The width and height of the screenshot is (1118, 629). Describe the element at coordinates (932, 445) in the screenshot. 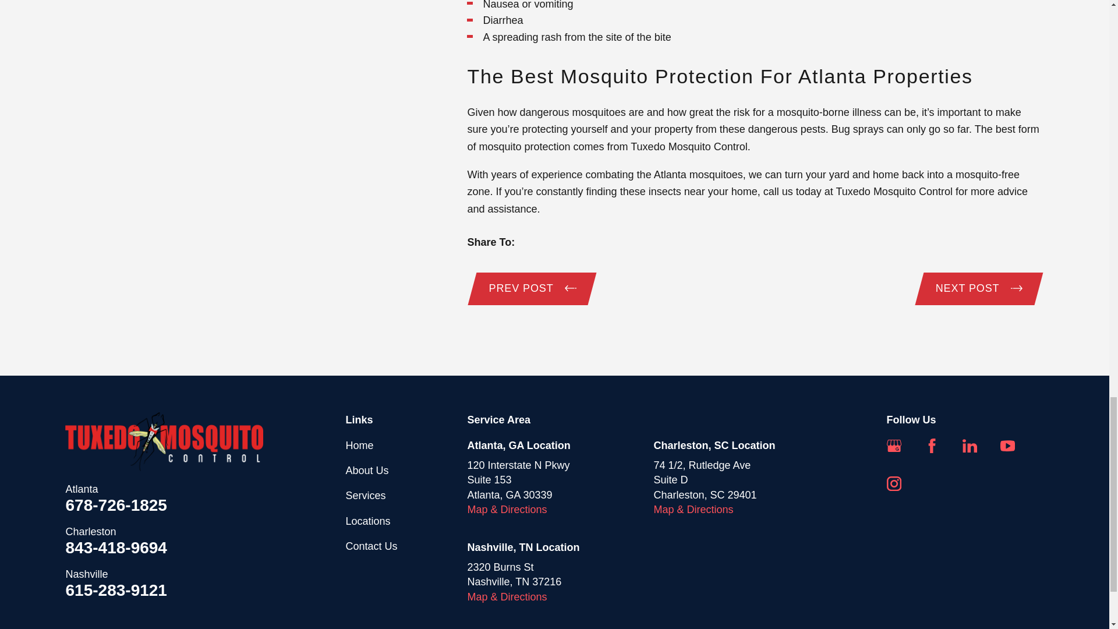

I see `Facebook` at that location.